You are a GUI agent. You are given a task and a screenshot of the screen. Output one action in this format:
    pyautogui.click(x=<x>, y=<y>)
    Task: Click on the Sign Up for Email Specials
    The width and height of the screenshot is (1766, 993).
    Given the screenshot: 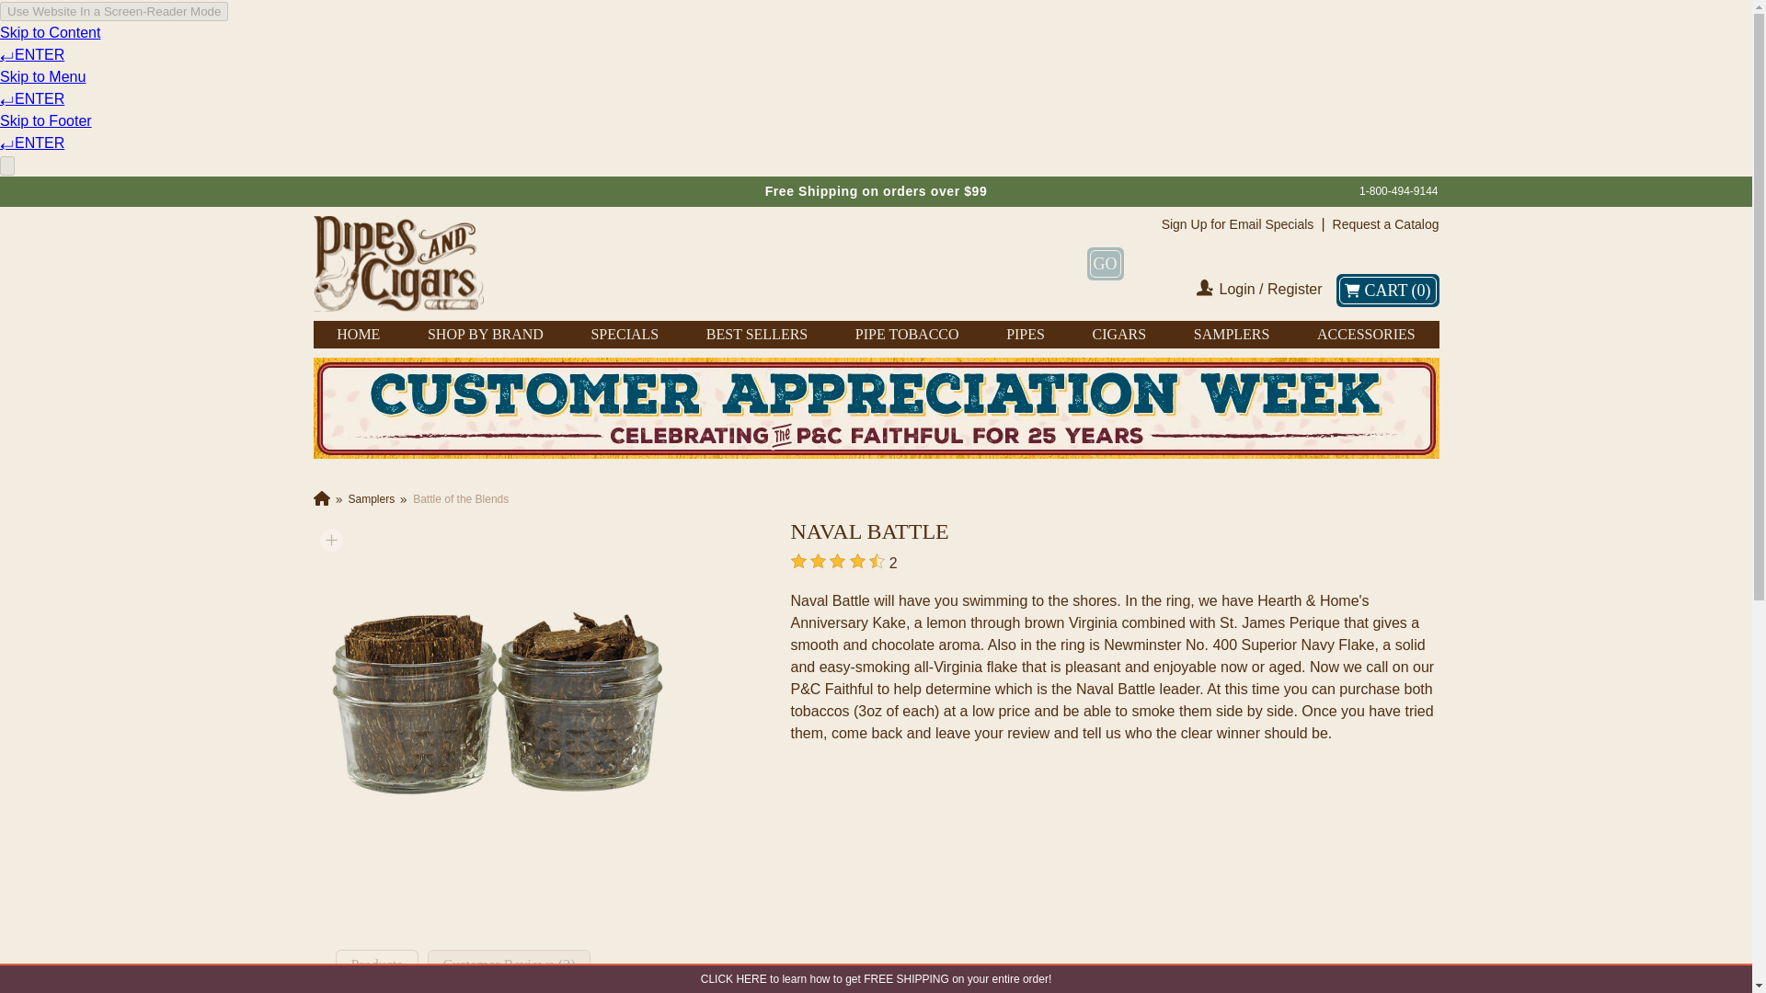 What is the action you would take?
    pyautogui.click(x=1238, y=224)
    